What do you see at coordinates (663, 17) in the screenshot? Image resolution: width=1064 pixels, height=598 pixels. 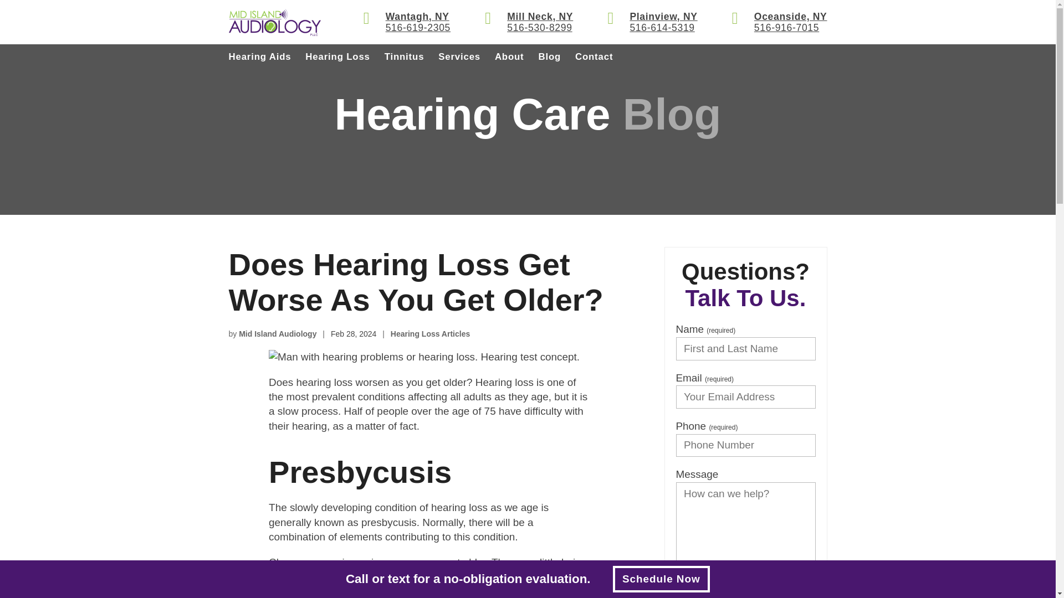 I see `Plainview, NY` at bounding box center [663, 17].